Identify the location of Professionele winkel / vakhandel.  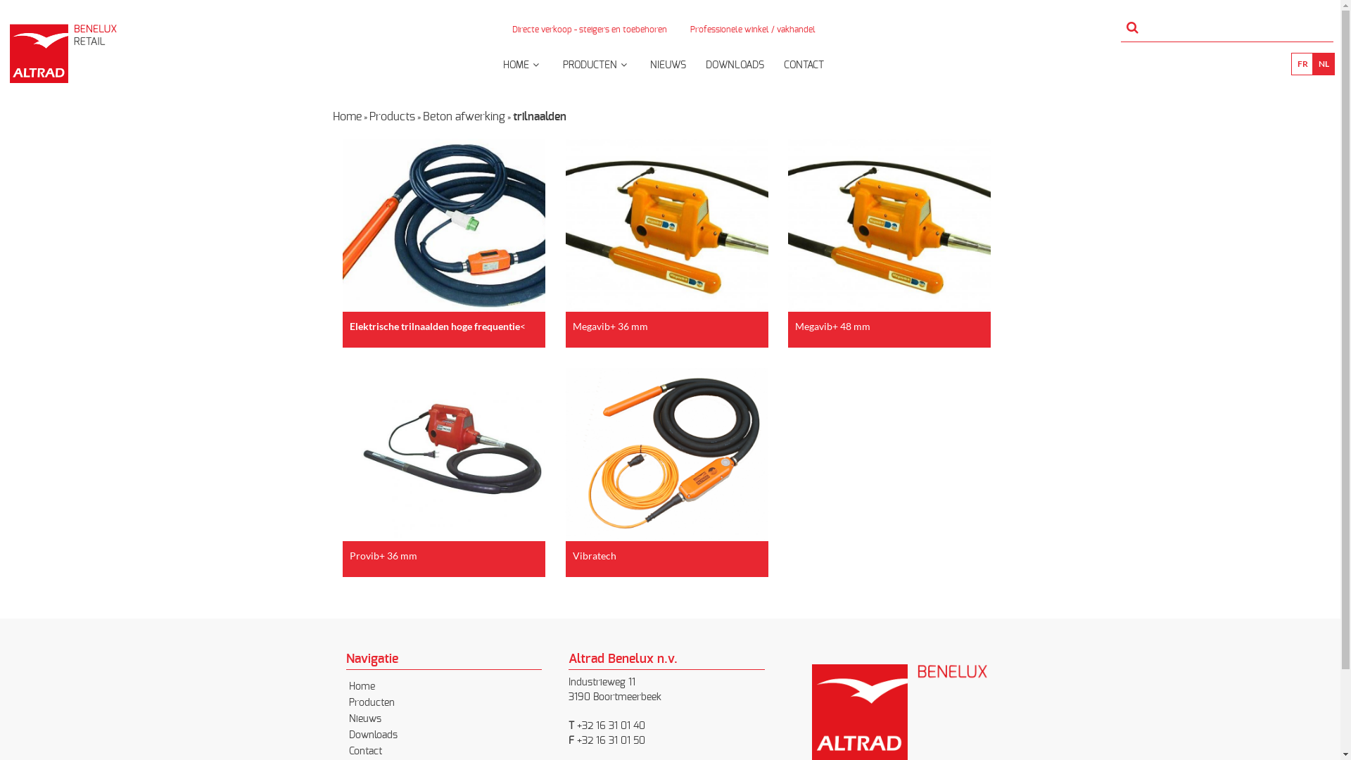
(753, 34).